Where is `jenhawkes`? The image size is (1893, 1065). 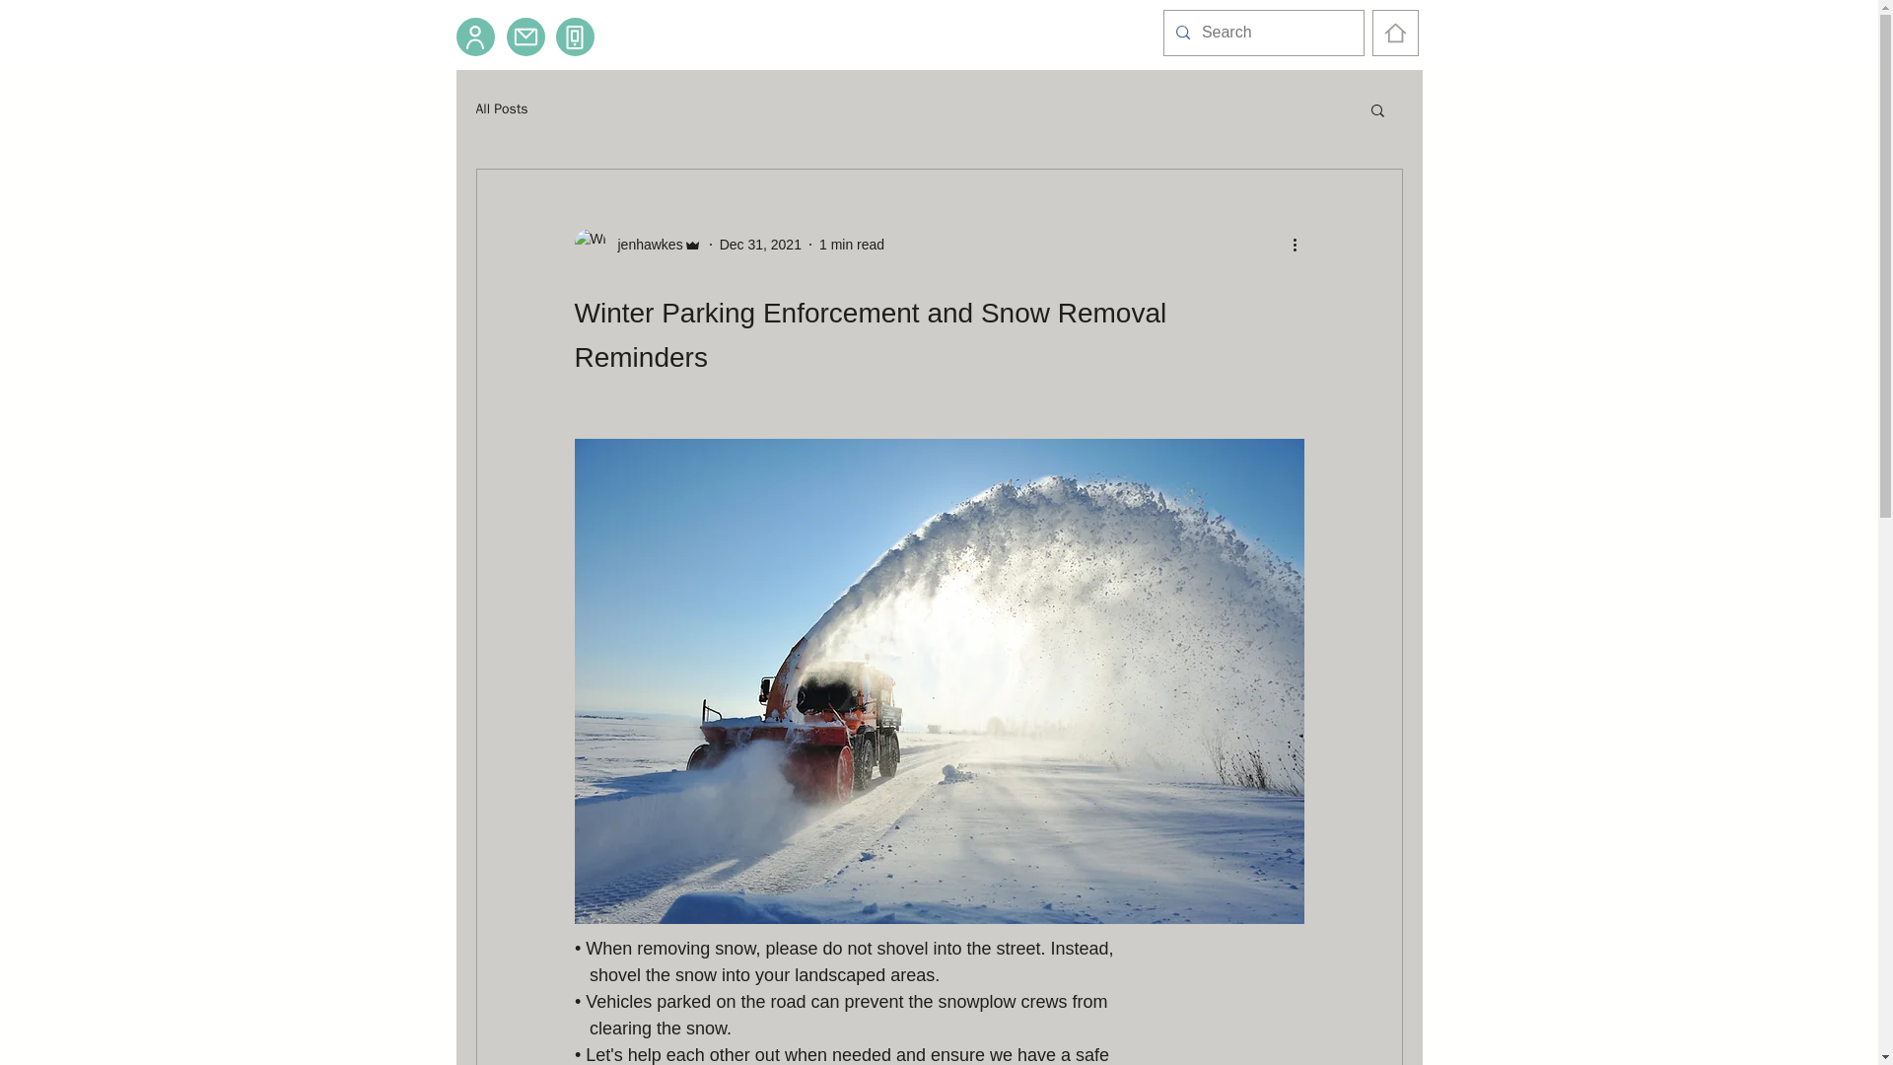 jenhawkes is located at coordinates (643, 245).